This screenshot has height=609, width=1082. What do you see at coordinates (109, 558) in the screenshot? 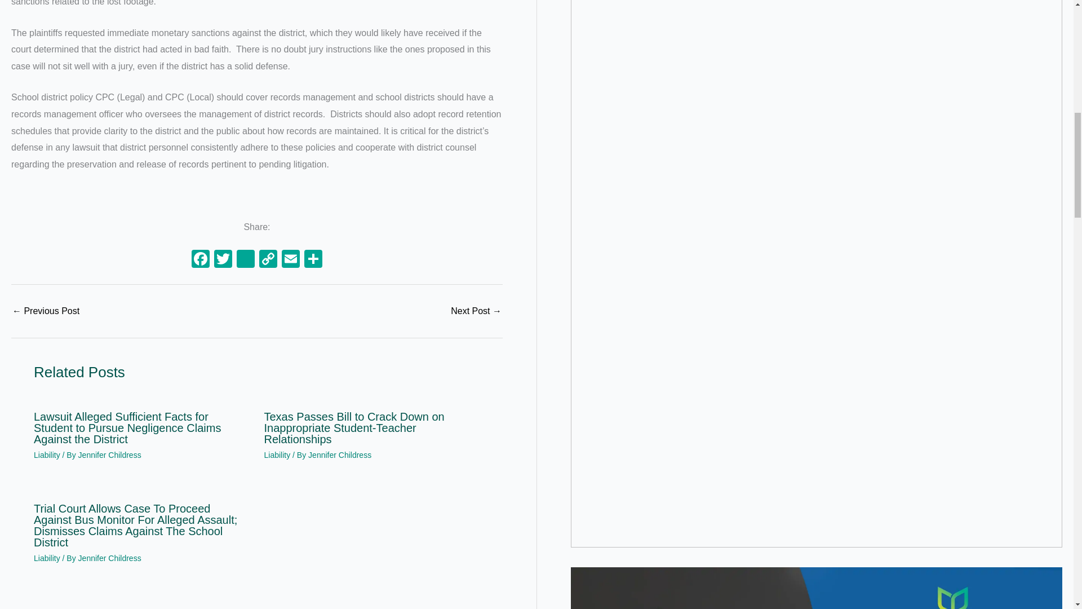
I see `View all posts by Jennifer Childress` at bounding box center [109, 558].